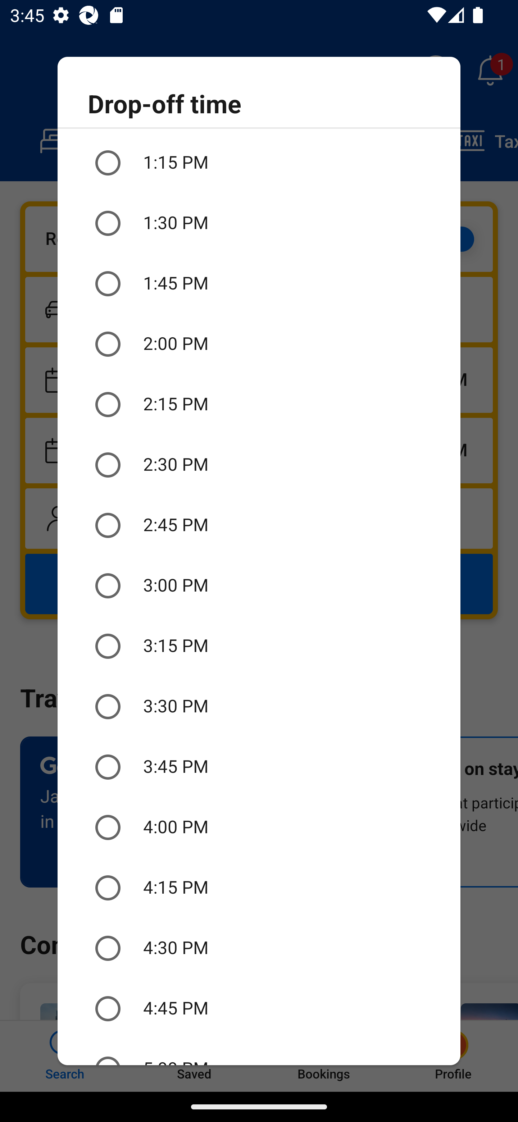  Describe the element at coordinates (259, 827) in the screenshot. I see `4:00 PM` at that location.